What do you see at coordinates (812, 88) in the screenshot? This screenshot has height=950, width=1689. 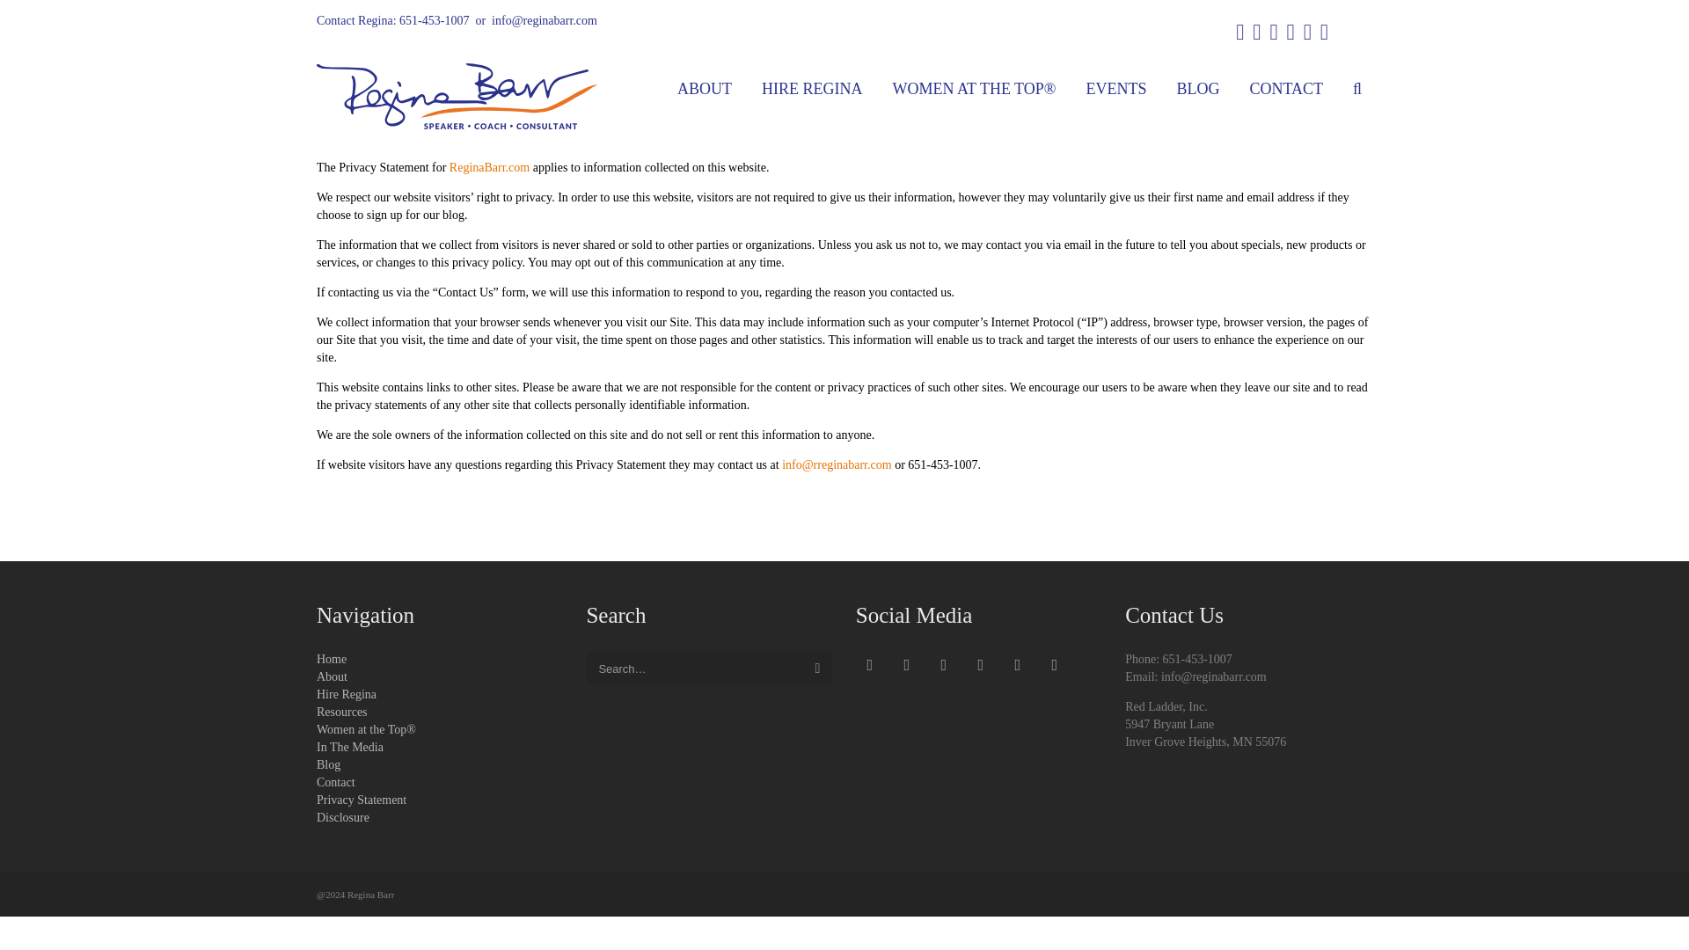 I see `HIRE REGINA` at bounding box center [812, 88].